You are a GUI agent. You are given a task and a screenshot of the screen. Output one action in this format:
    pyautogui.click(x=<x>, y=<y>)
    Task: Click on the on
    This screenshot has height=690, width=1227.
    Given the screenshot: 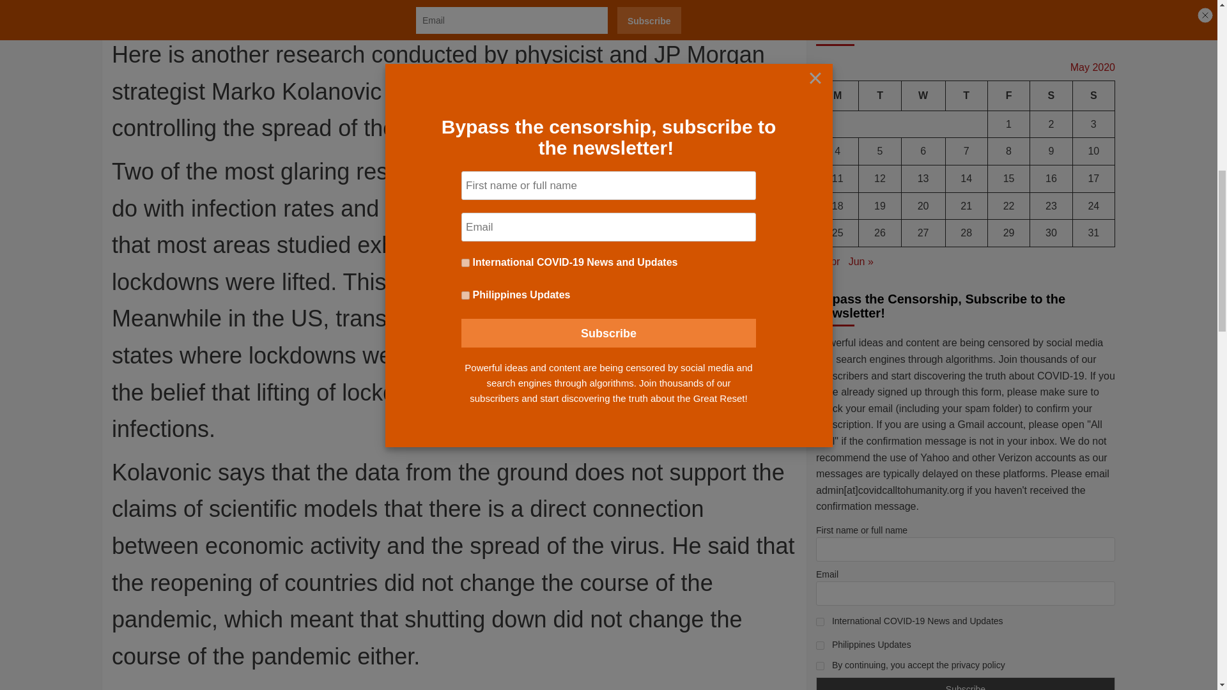 What is the action you would take?
    pyautogui.click(x=820, y=149)
    